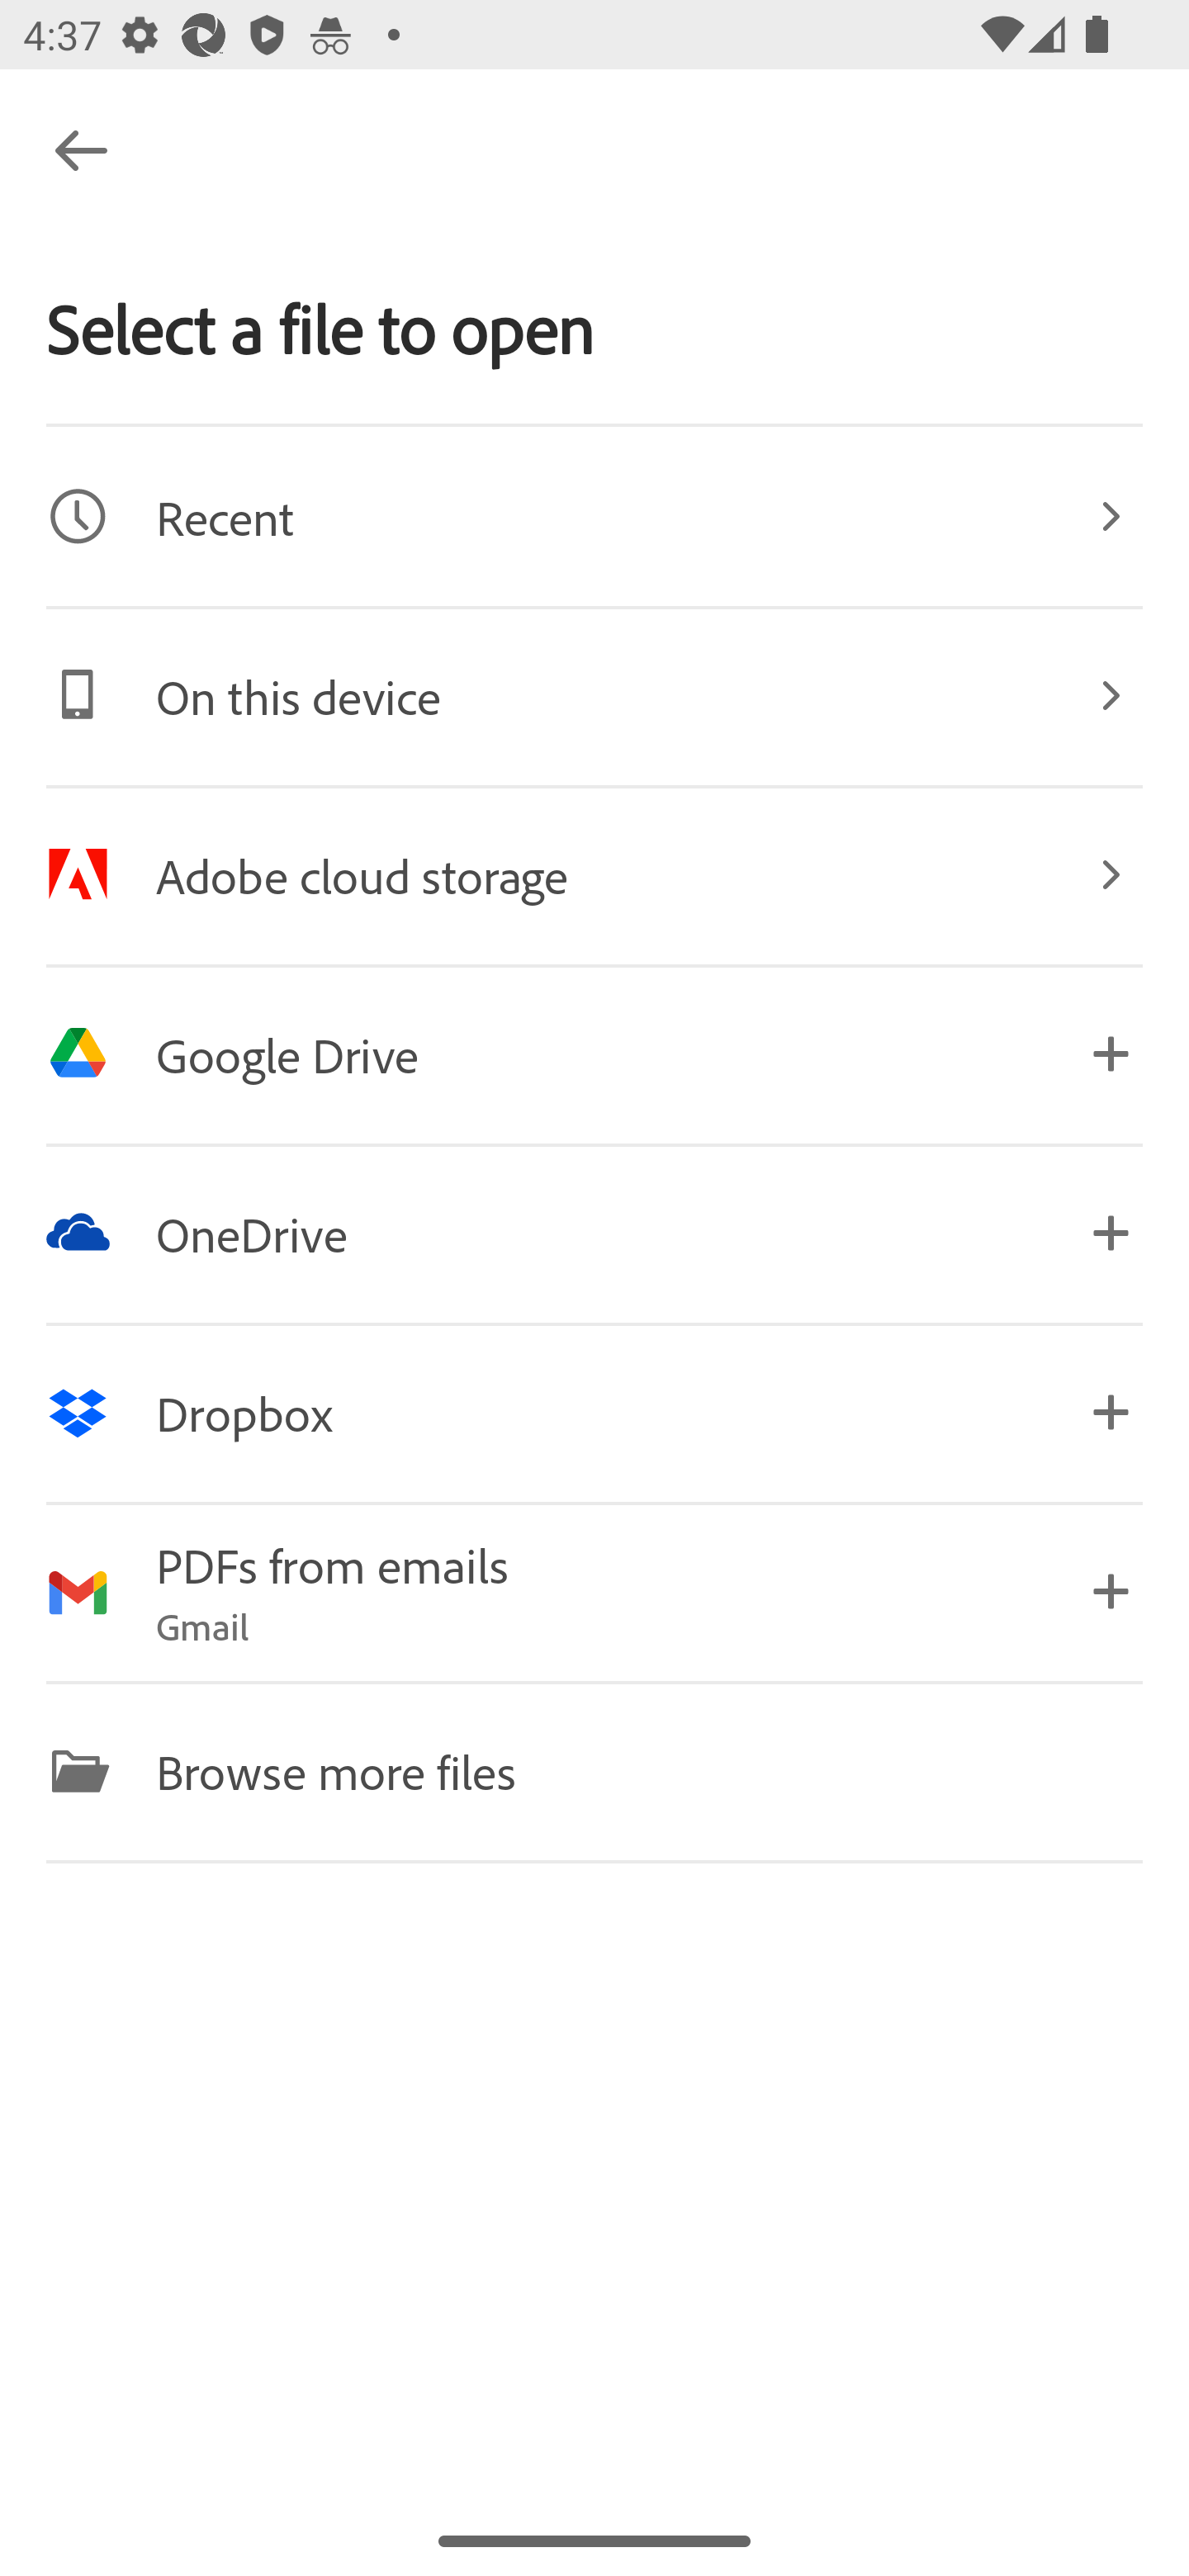 The image size is (1189, 2576). Describe the element at coordinates (594, 695) in the screenshot. I see `Image On this device` at that location.